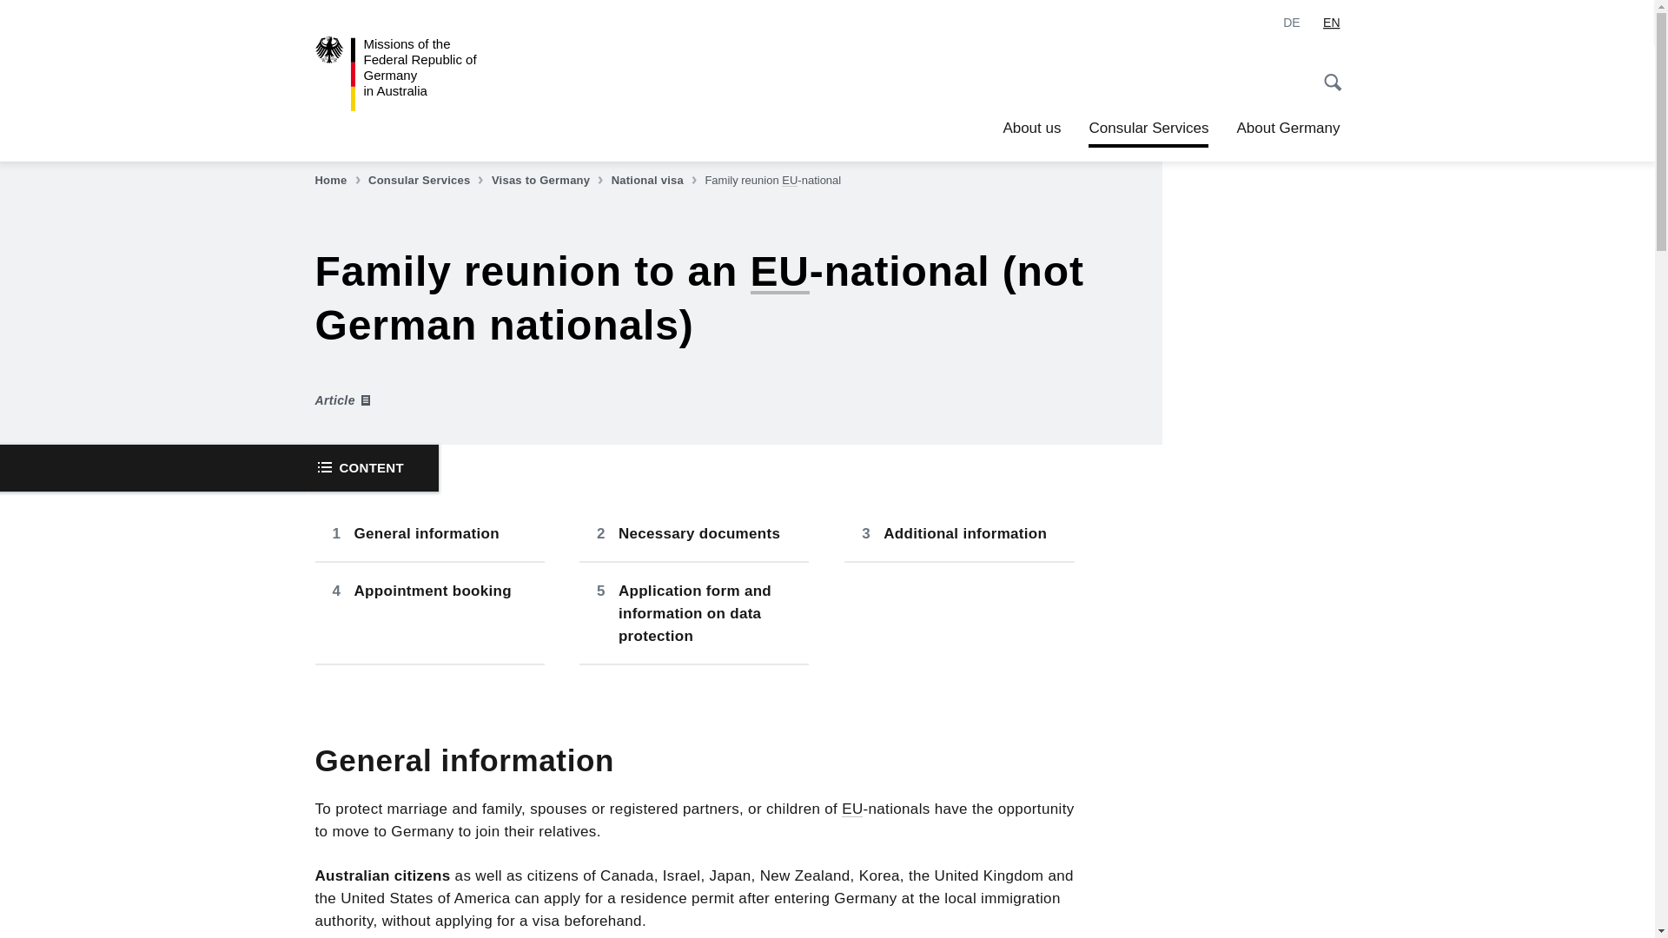 The height and width of the screenshot is (938, 1668). Describe the element at coordinates (417, 74) in the screenshot. I see `German Missions in Australia` at that location.